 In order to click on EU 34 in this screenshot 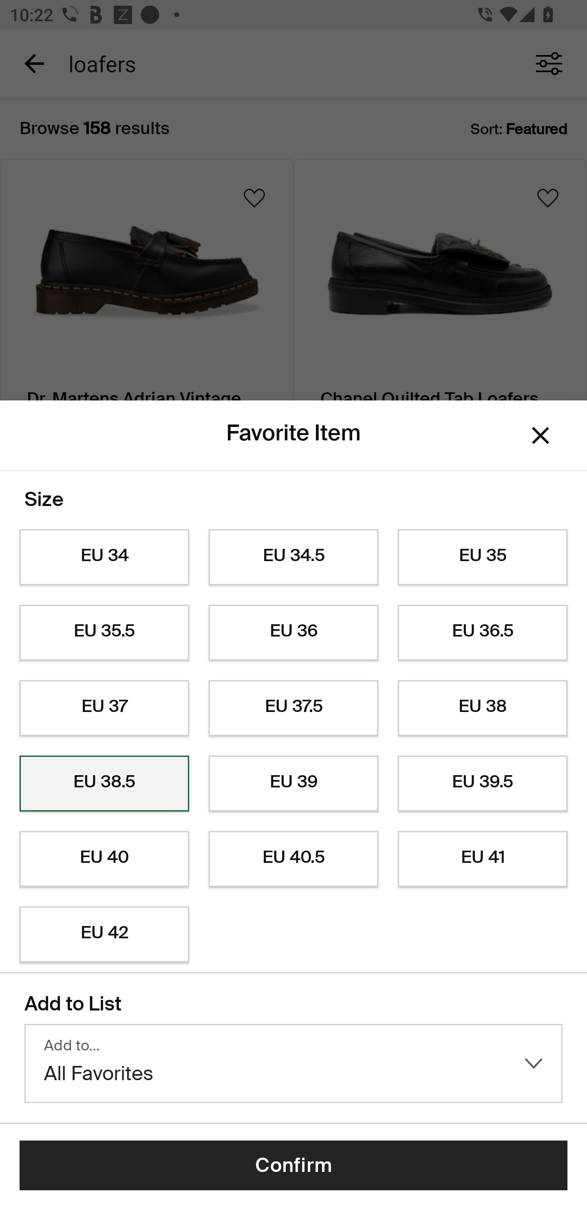, I will do `click(104, 557)`.